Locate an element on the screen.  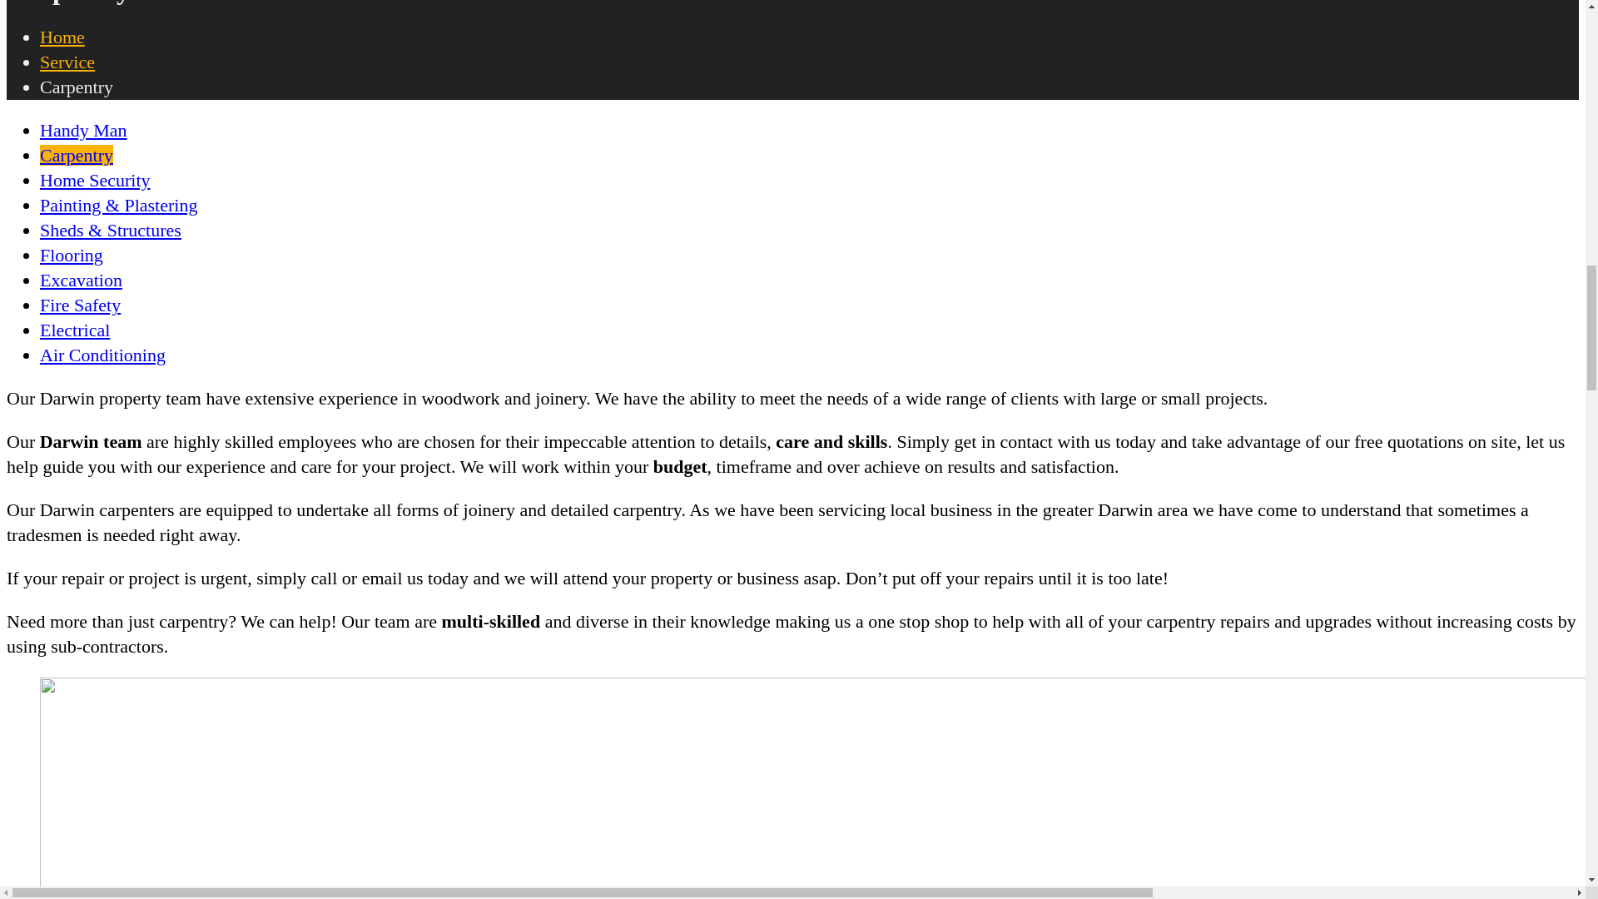
Electrical is located at coordinates (75, 330).